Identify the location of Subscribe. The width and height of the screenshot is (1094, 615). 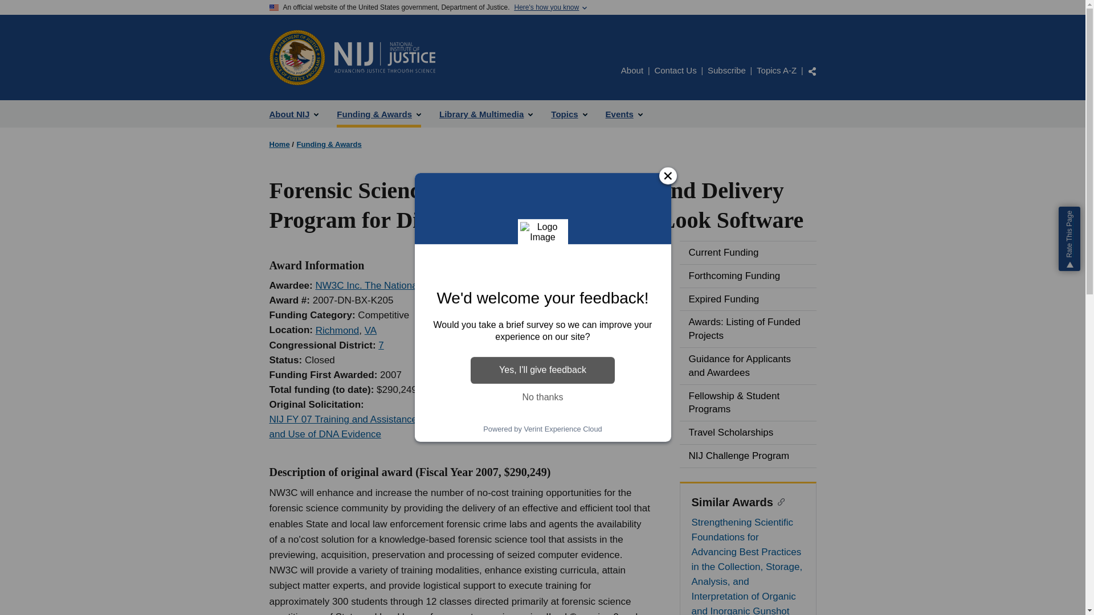
(727, 69).